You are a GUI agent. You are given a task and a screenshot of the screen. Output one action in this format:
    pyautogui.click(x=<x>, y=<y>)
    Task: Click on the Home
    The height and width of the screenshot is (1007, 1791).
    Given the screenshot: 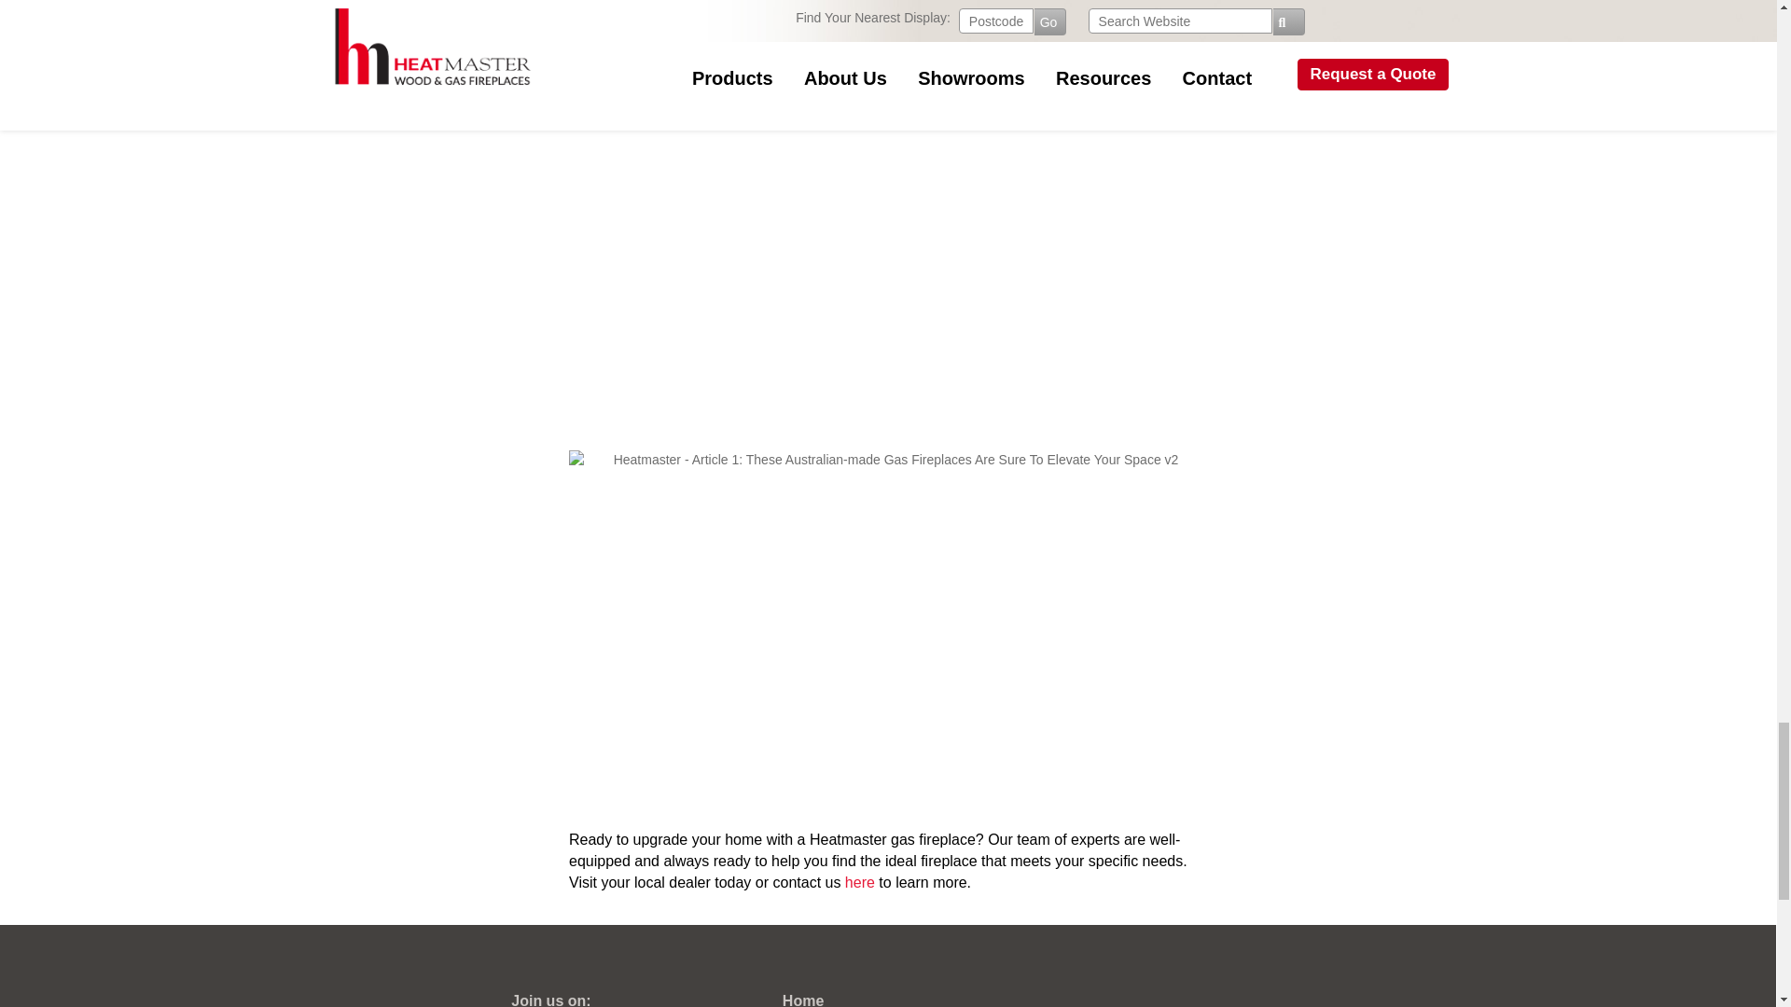 What is the action you would take?
    pyautogui.click(x=803, y=1000)
    